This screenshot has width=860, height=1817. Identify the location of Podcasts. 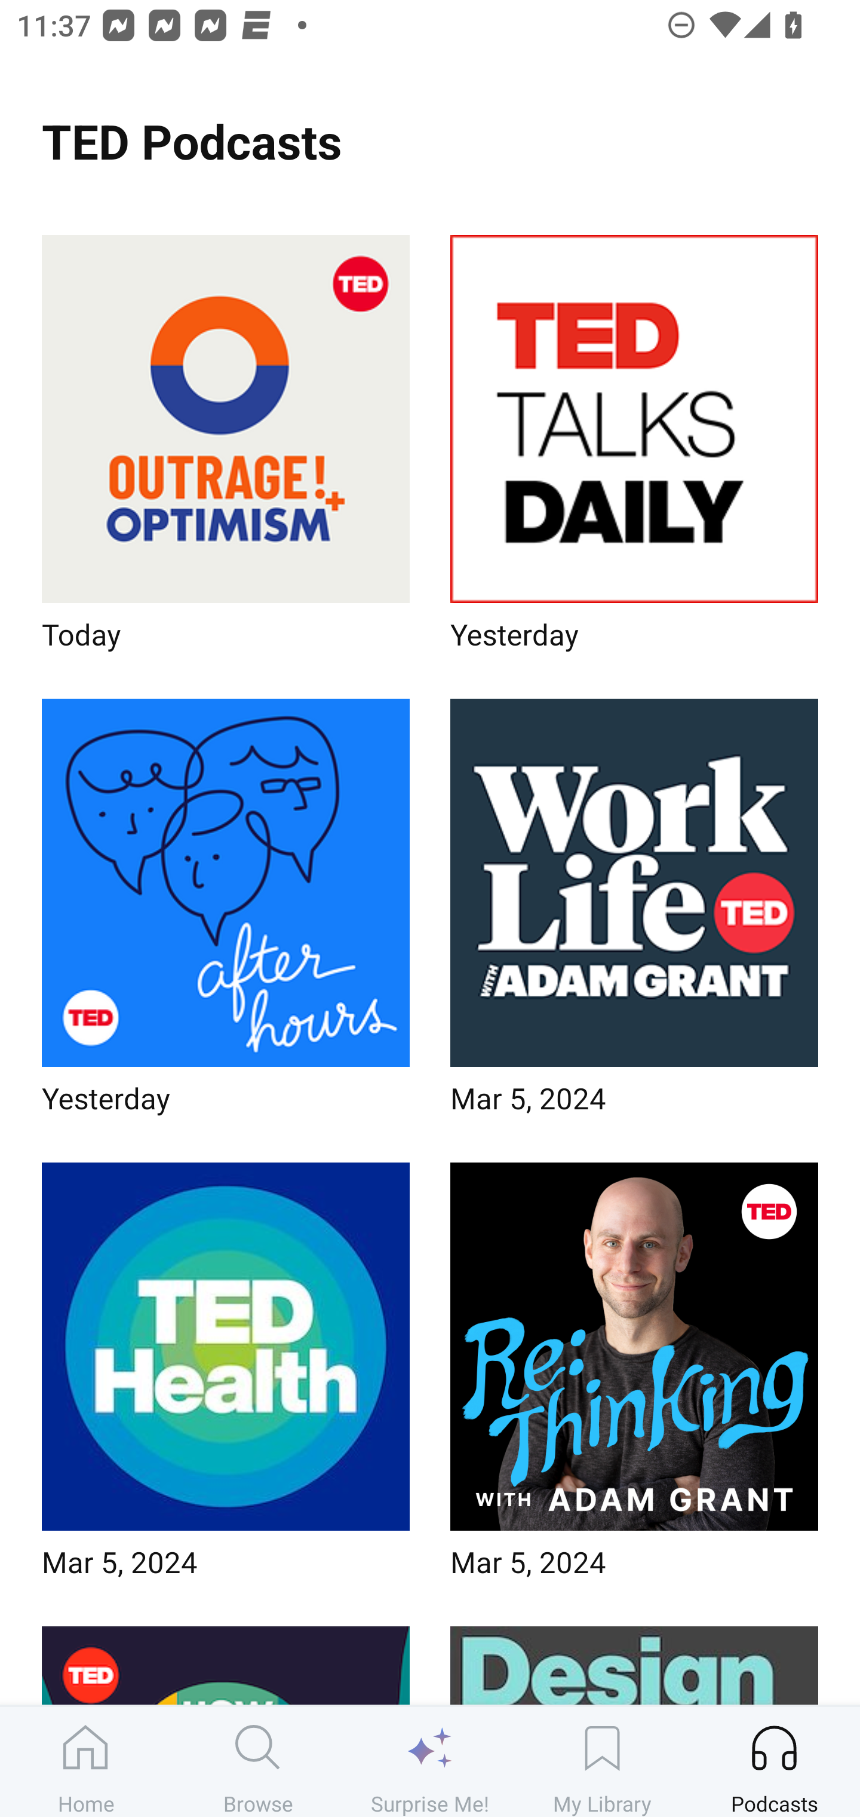
(774, 1761).